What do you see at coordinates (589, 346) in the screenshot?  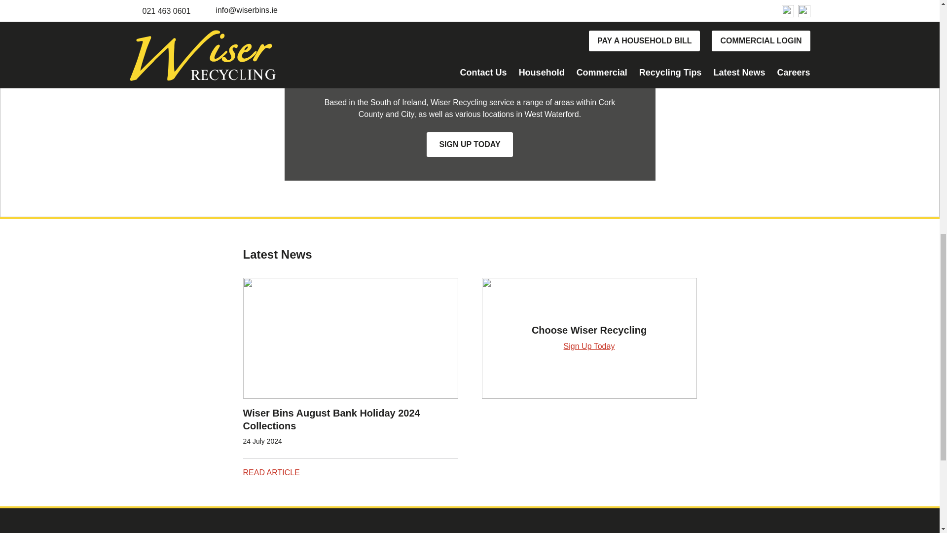 I see `Sign Up Today` at bounding box center [589, 346].